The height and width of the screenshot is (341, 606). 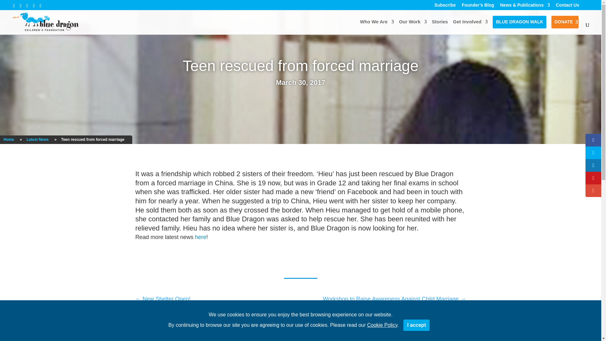 What do you see at coordinates (470, 27) in the screenshot?
I see `Get Involved` at bounding box center [470, 27].